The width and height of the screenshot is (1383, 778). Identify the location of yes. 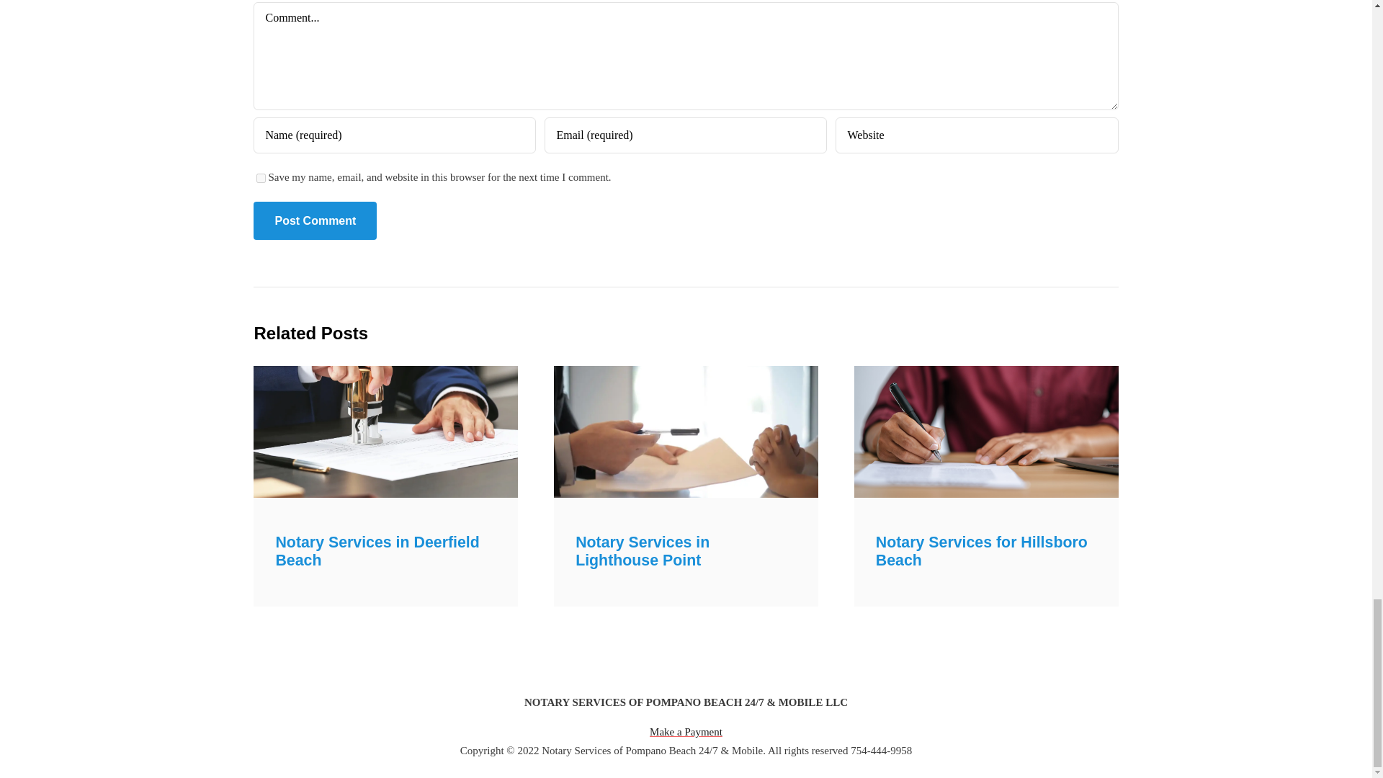
(261, 177).